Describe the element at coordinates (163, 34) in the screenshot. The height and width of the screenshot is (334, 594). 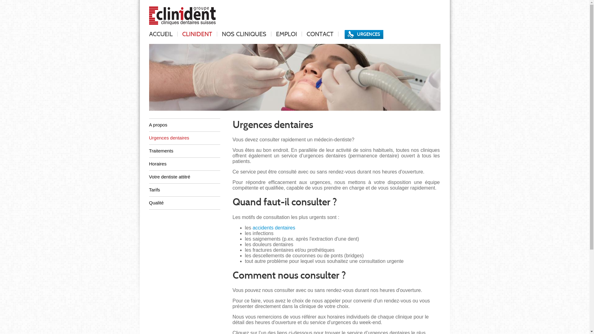
I see `ACCUEIL` at that location.